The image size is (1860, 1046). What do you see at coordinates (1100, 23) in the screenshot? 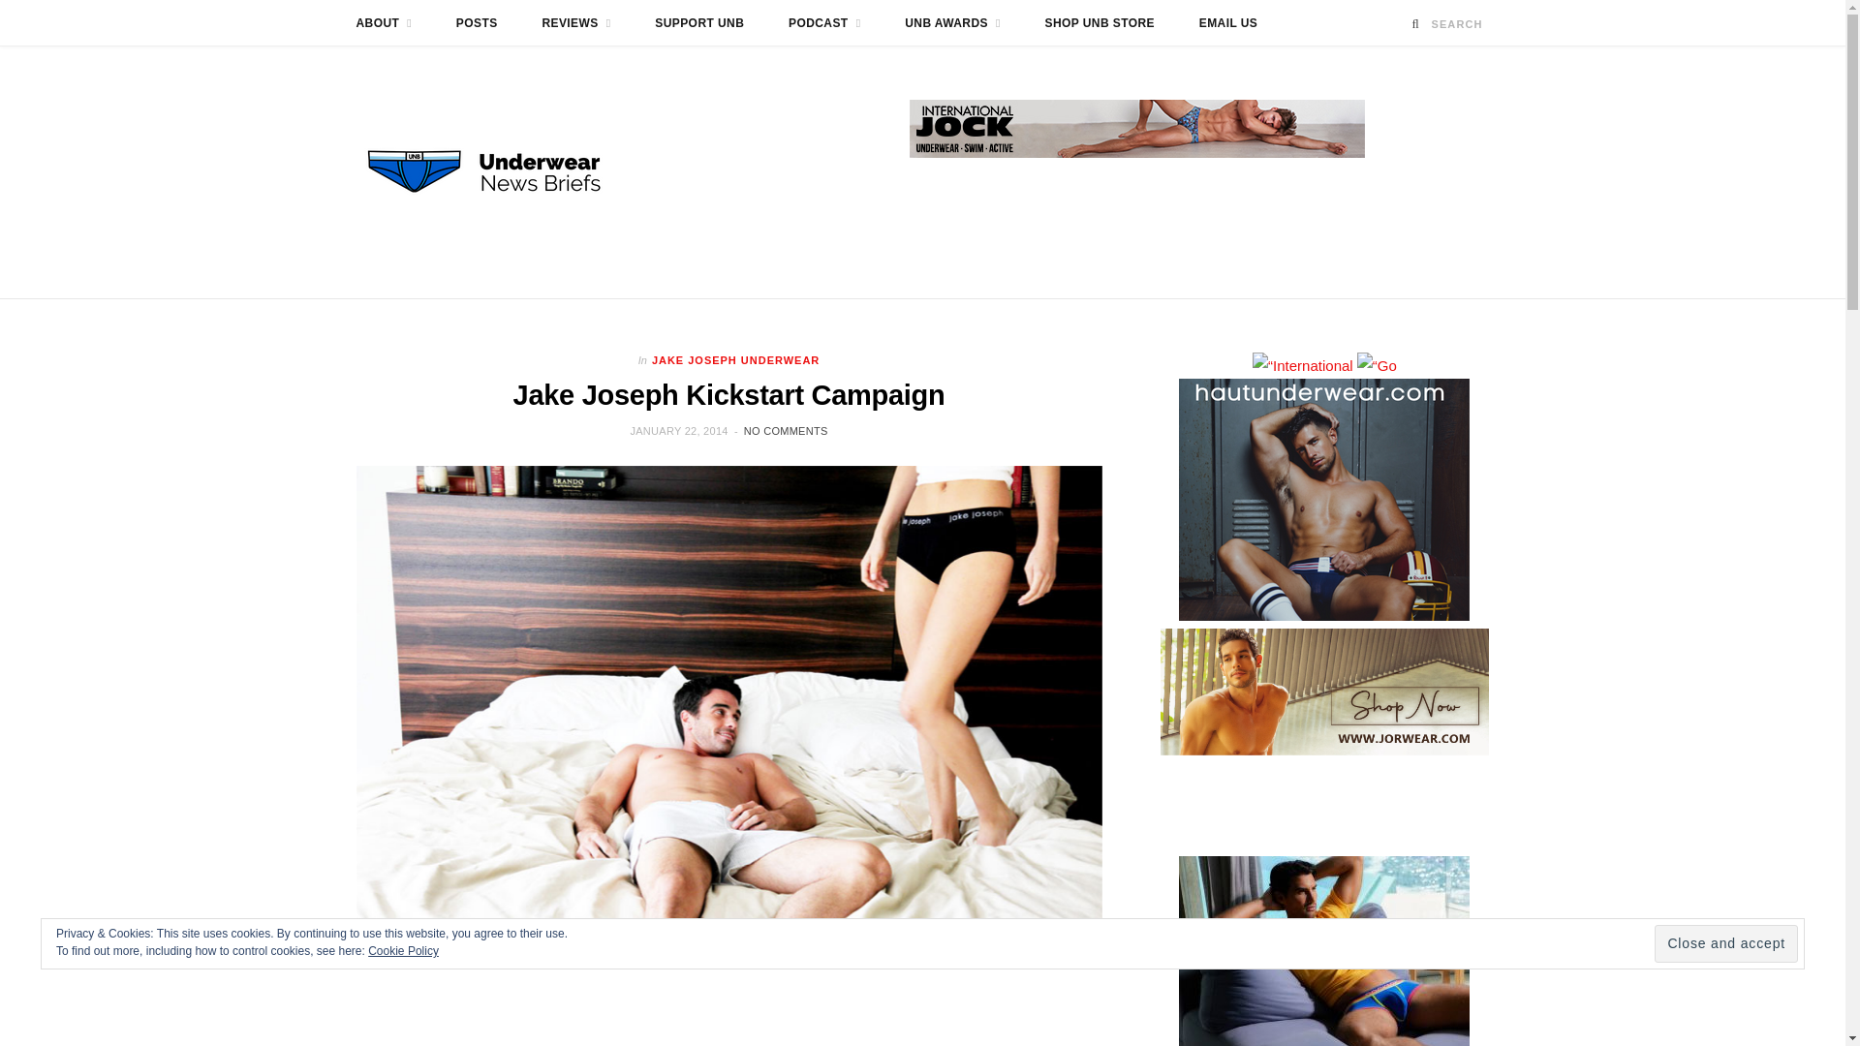
I see `SHOP UNB STORE` at bounding box center [1100, 23].